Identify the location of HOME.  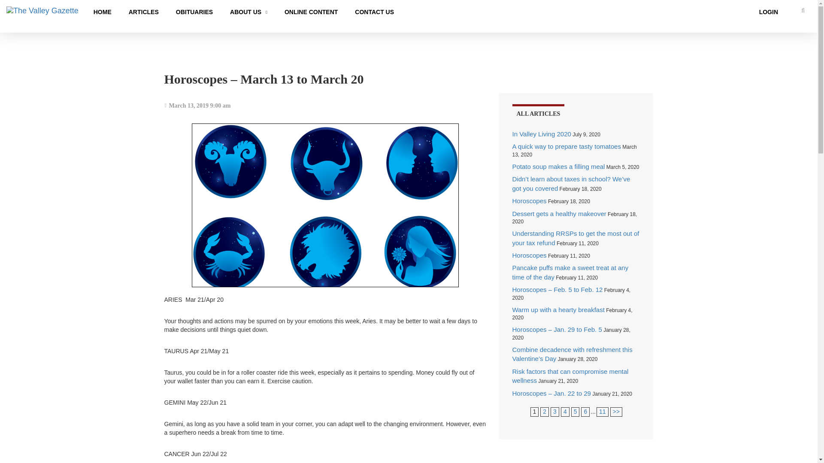
(102, 12).